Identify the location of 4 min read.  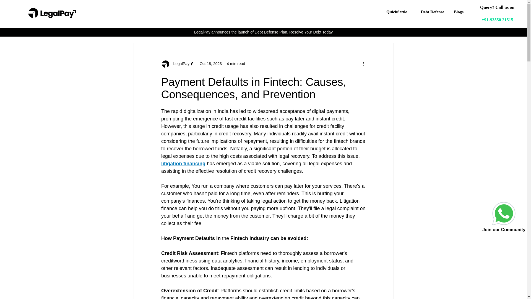
(236, 64).